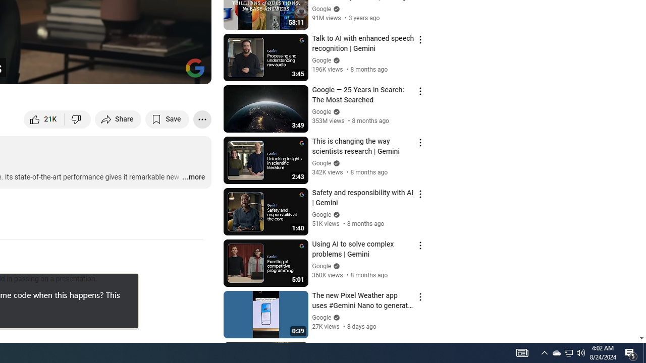 This screenshot has height=363, width=646. I want to click on Dislike this video, so click(78, 119).